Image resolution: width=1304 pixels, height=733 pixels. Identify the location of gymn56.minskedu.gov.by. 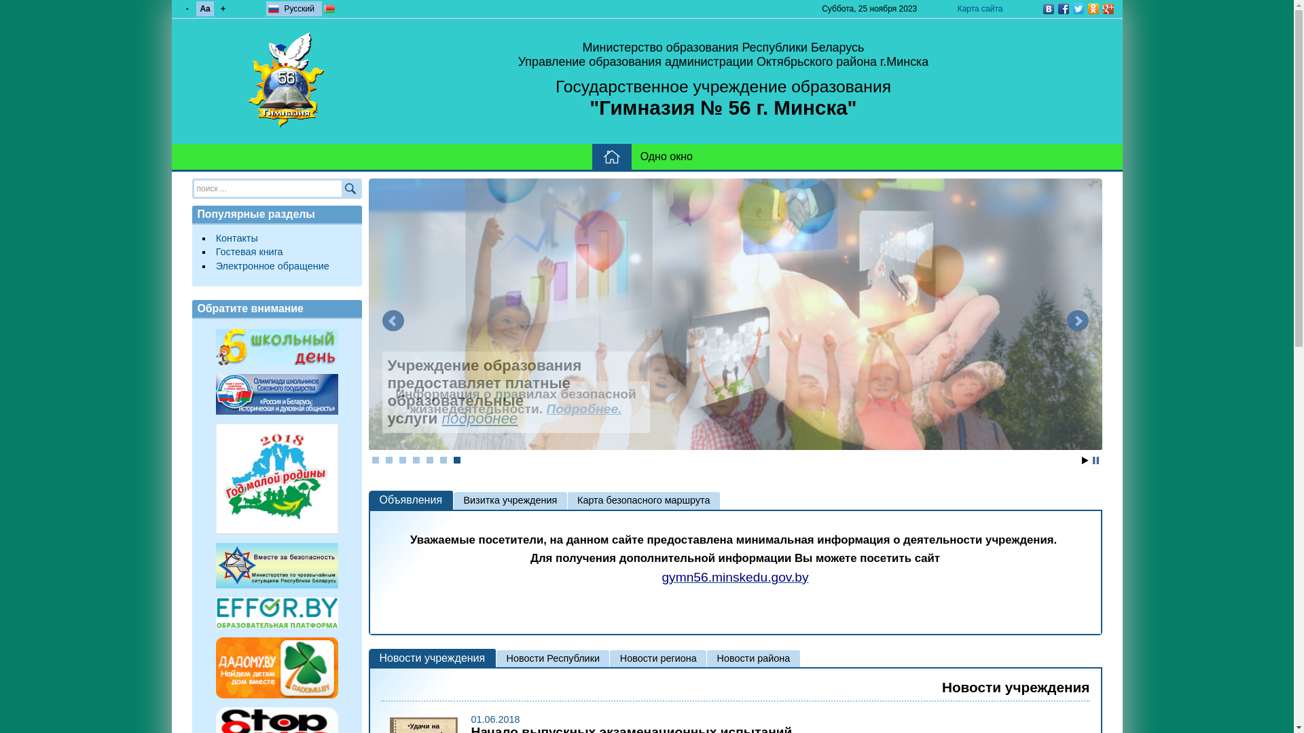
(735, 578).